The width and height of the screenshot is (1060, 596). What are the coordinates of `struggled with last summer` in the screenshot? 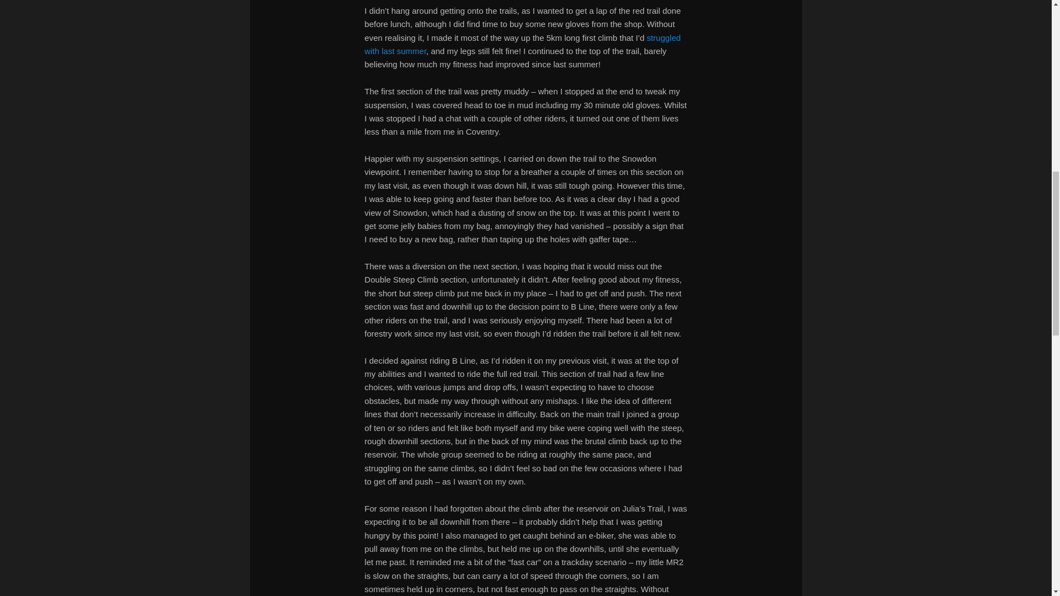 It's located at (522, 44).